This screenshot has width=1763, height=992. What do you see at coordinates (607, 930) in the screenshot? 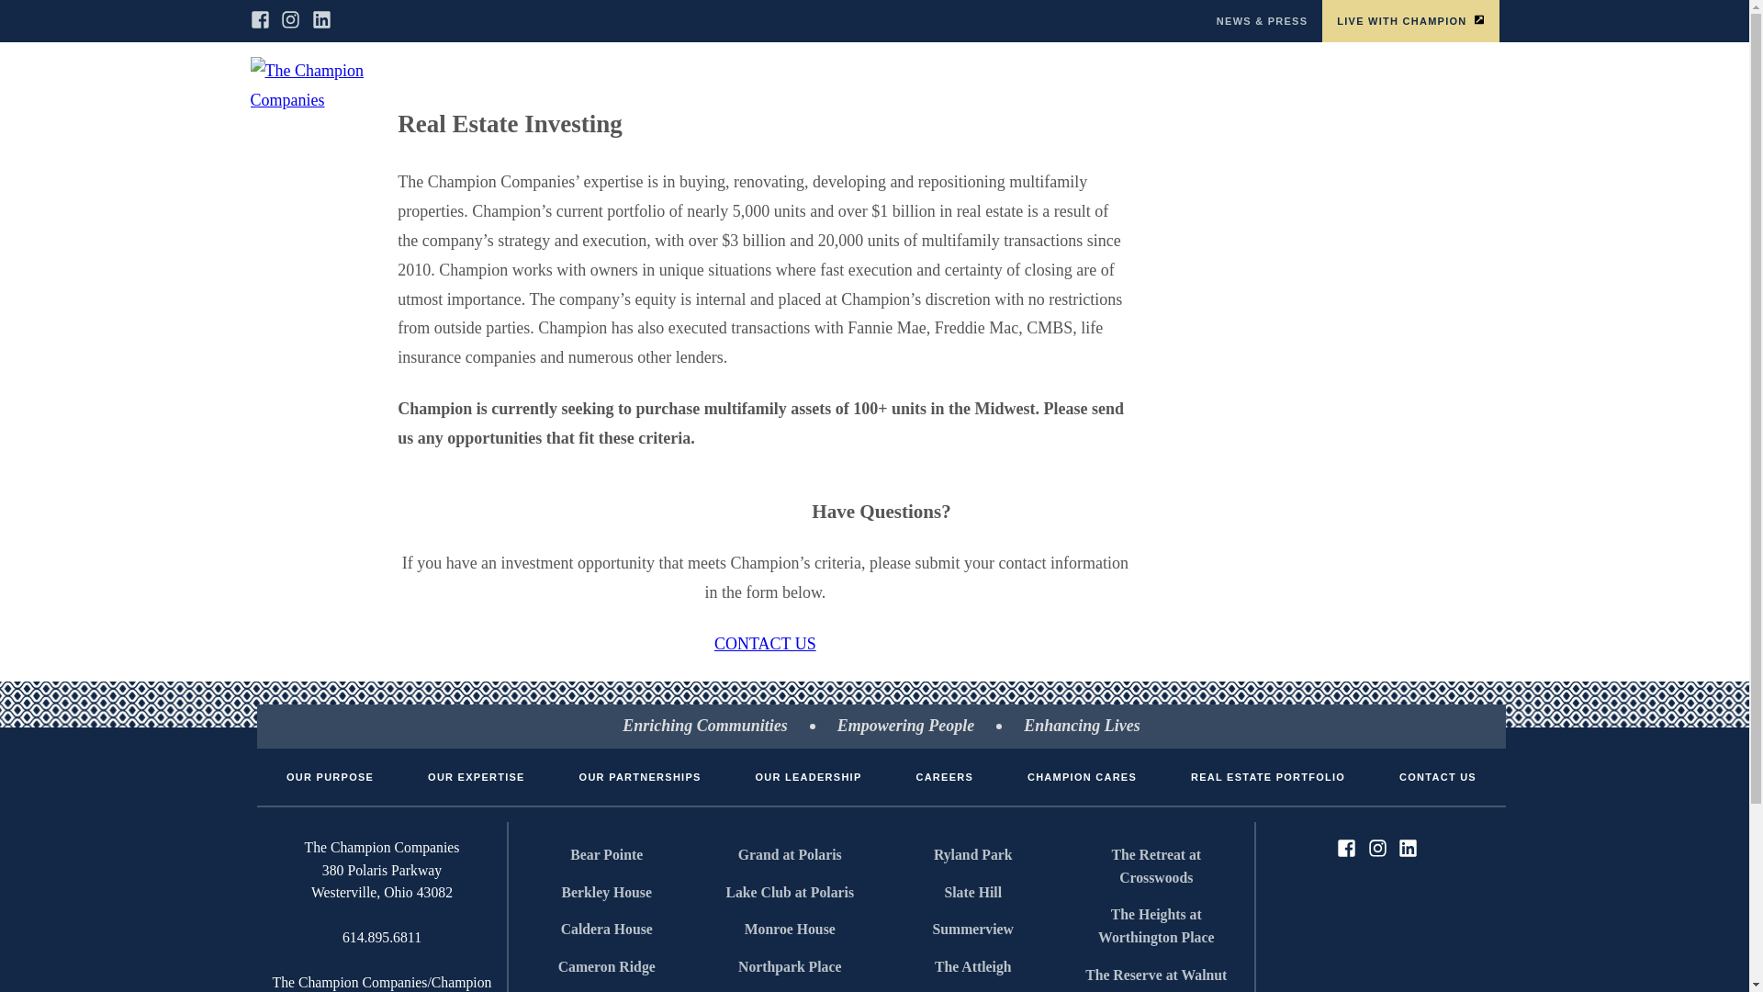
I see `Caldera House` at bounding box center [607, 930].